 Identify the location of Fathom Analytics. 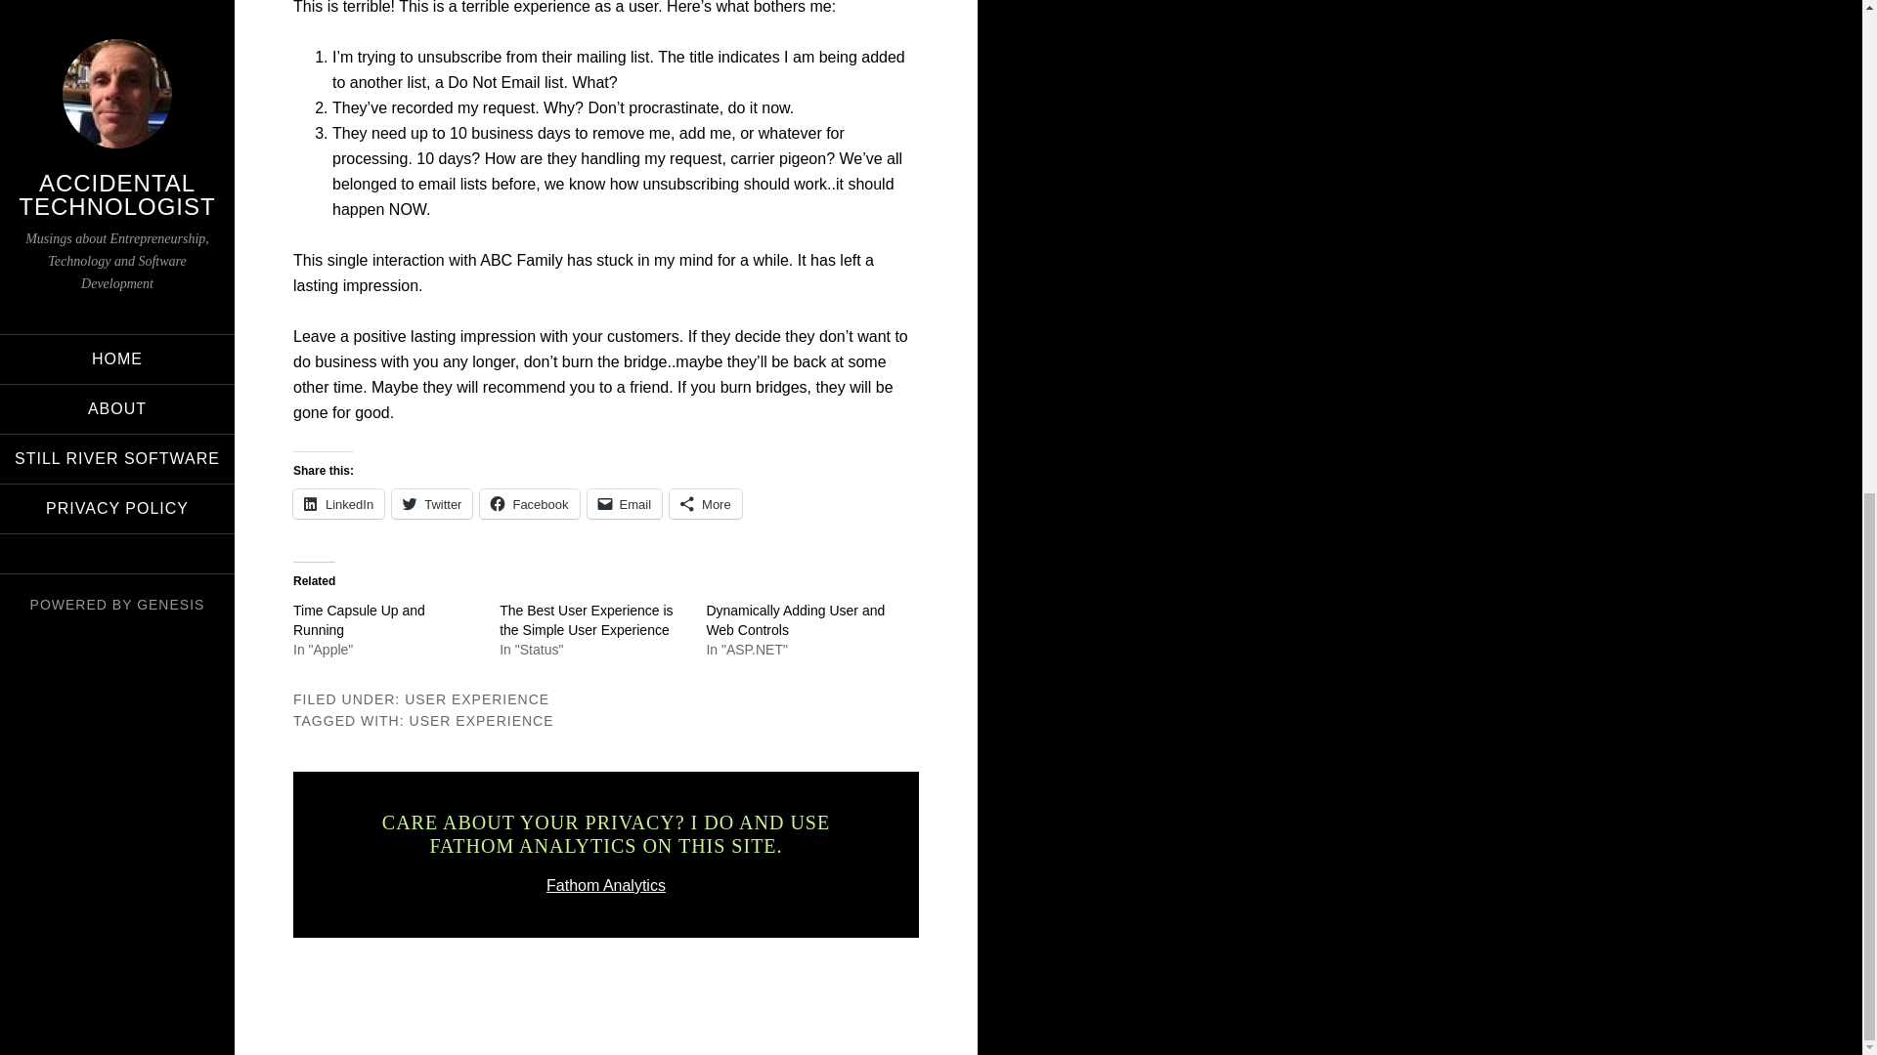
(606, 885).